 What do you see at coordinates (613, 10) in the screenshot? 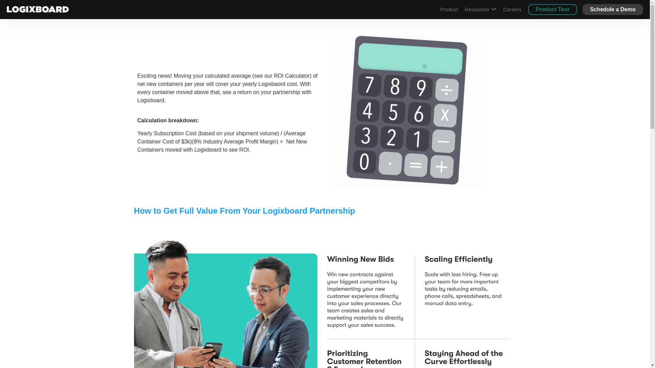
I see `Schedule a Demo` at bounding box center [613, 10].